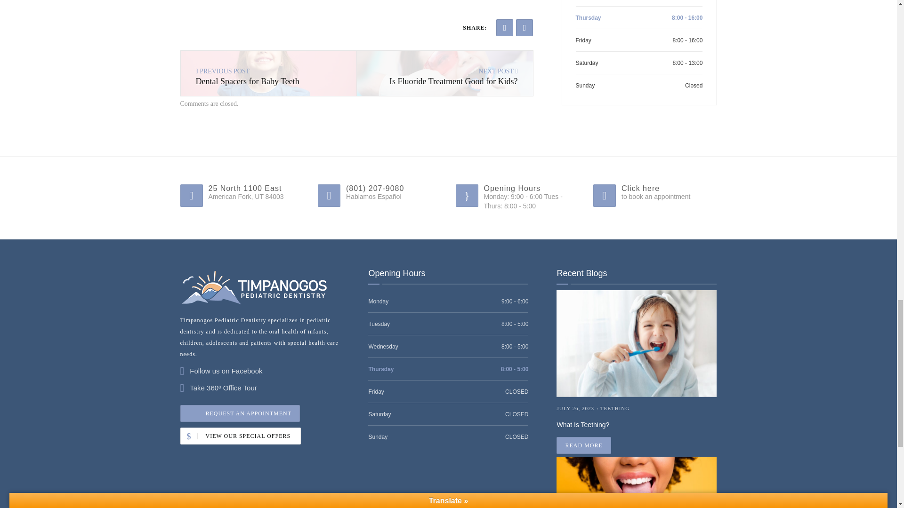  What do you see at coordinates (525, 27) in the screenshot?
I see `Tweet` at bounding box center [525, 27].